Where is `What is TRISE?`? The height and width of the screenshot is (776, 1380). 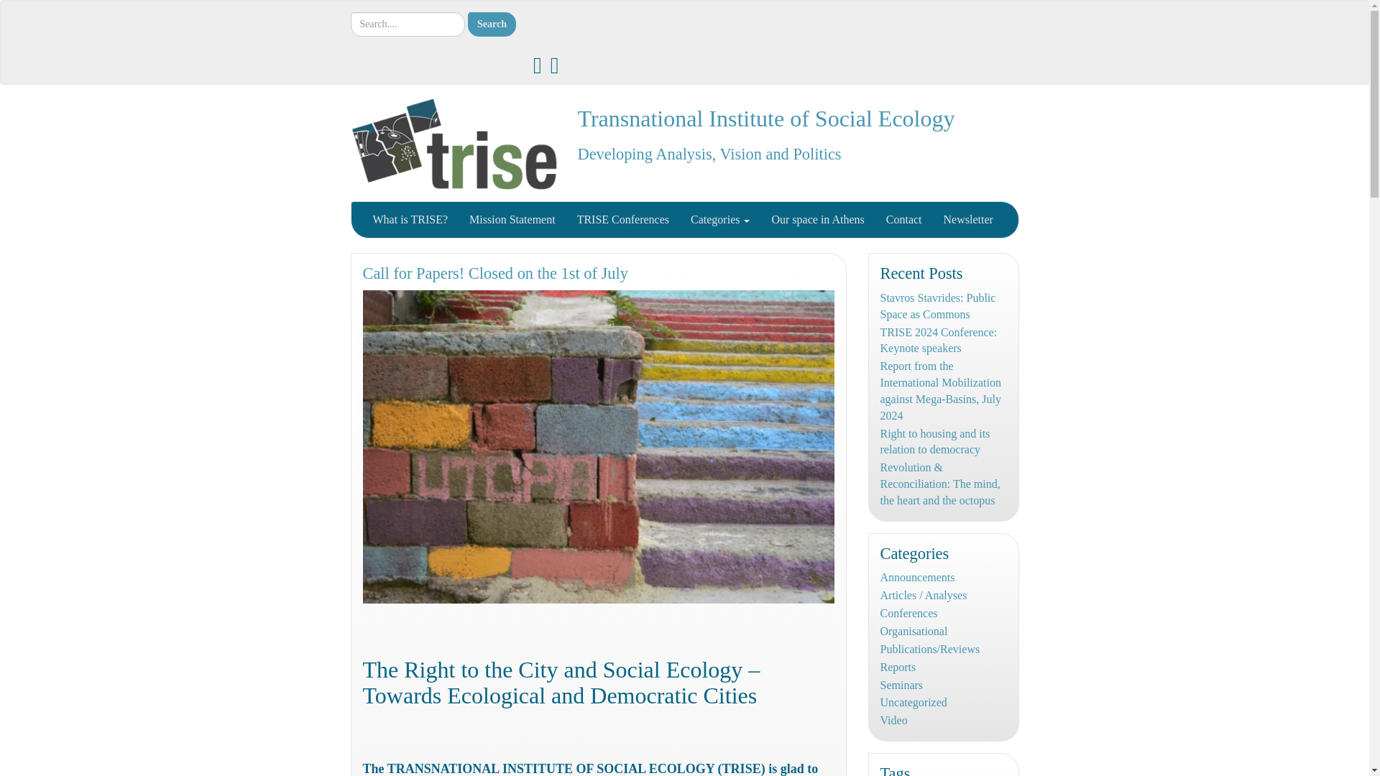 What is TRISE? is located at coordinates (410, 219).